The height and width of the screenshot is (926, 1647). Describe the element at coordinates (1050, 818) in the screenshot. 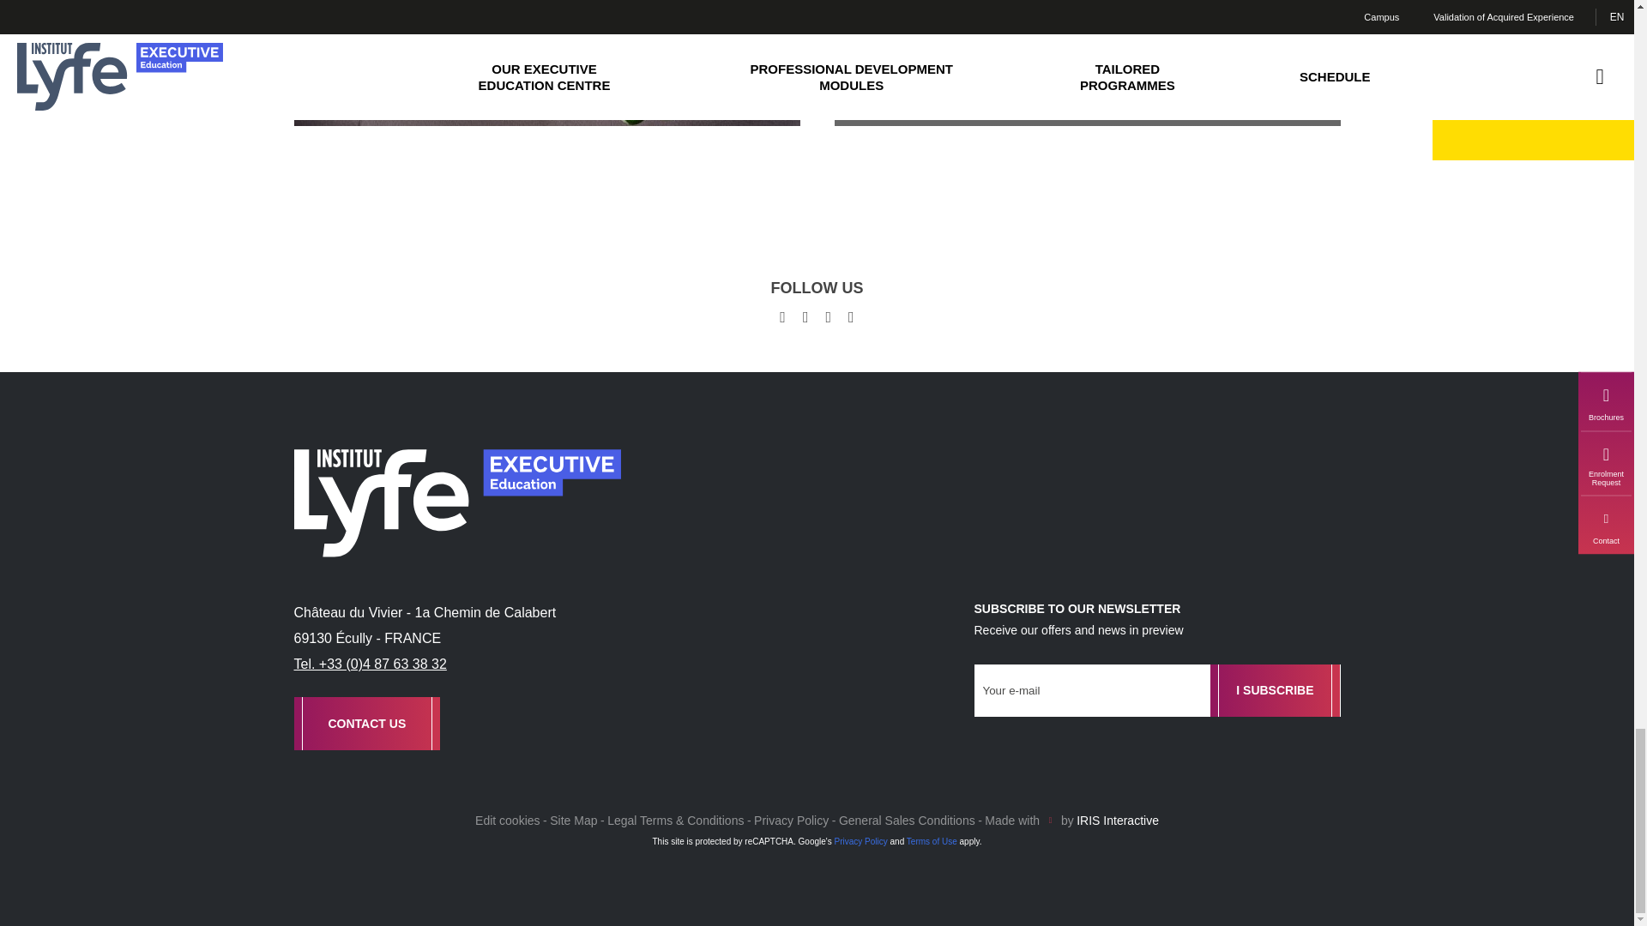

I see `love` at that location.